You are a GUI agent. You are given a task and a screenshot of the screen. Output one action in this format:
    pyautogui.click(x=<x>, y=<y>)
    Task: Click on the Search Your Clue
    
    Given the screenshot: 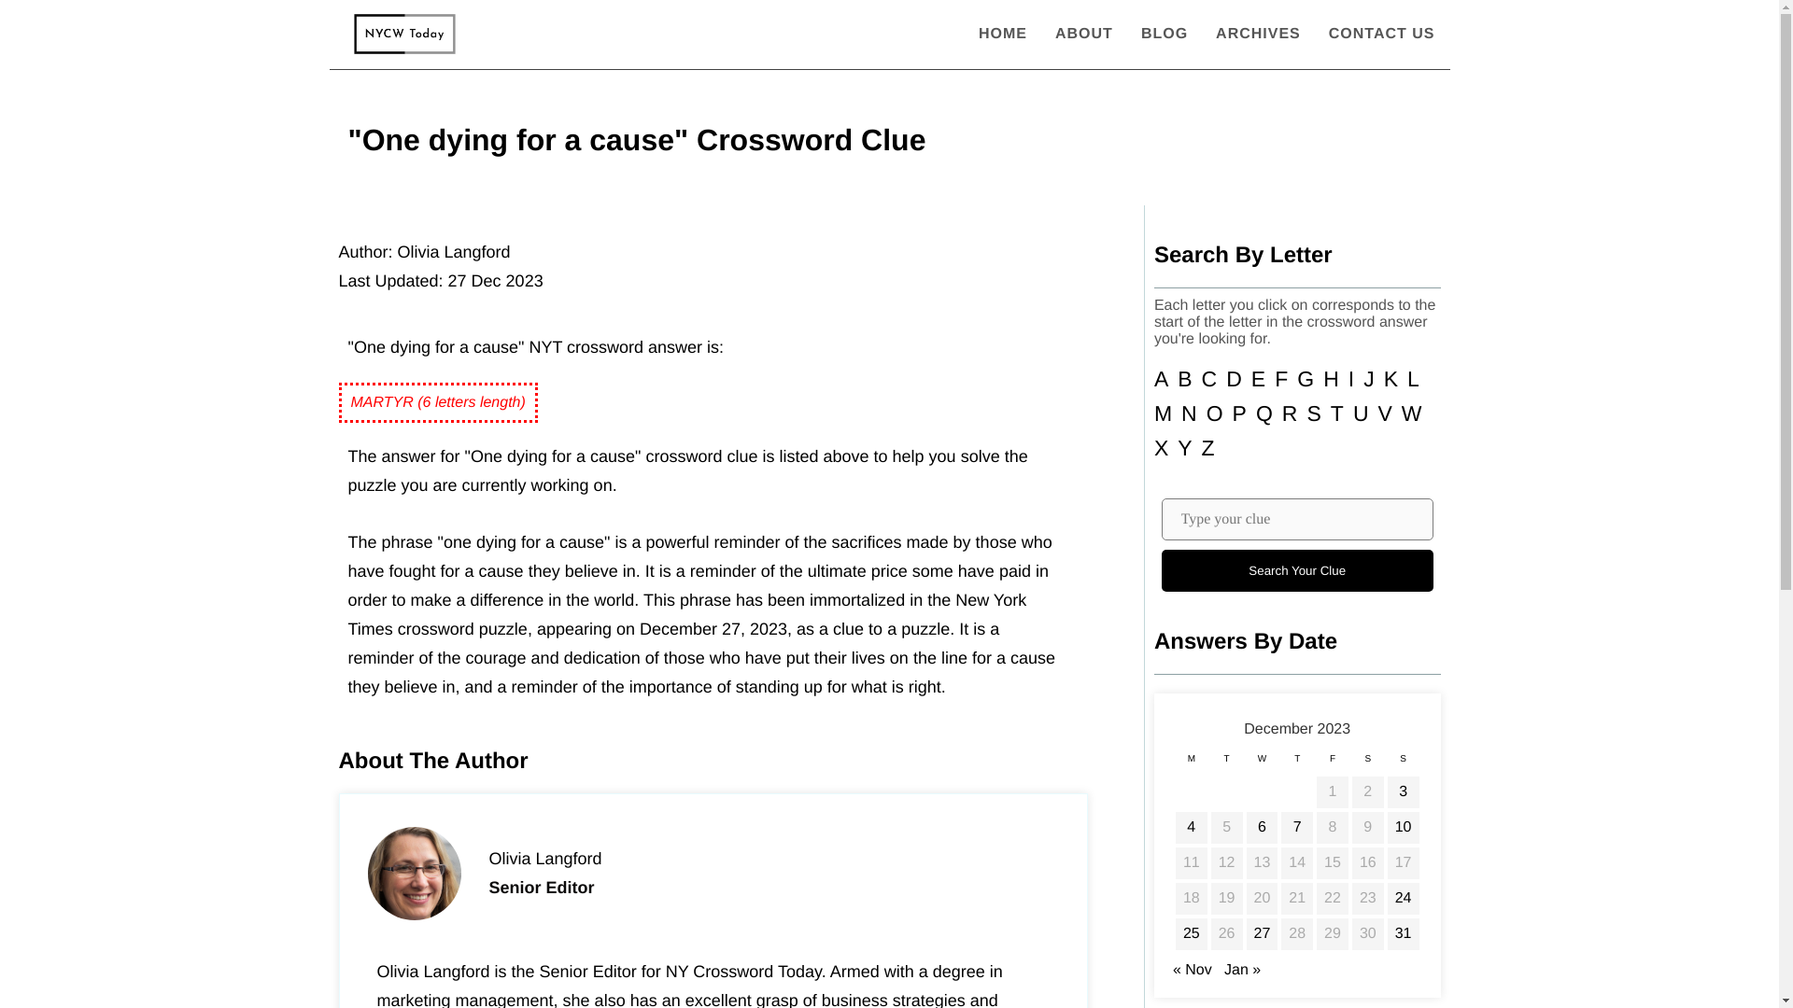 What is the action you would take?
    pyautogui.click(x=1297, y=569)
    